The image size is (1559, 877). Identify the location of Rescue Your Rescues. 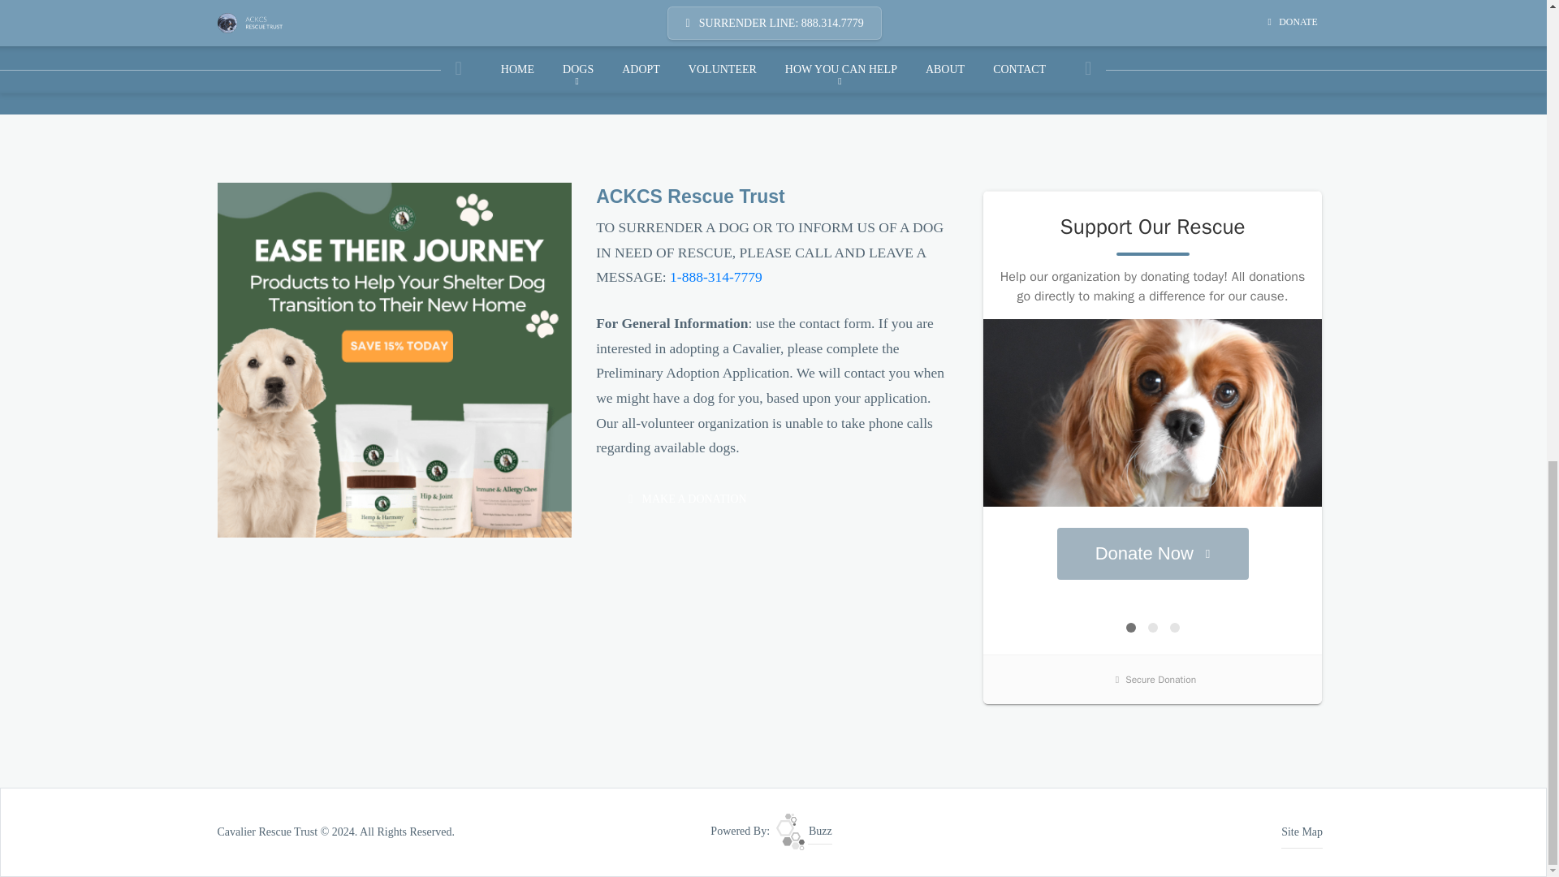
(804, 832).